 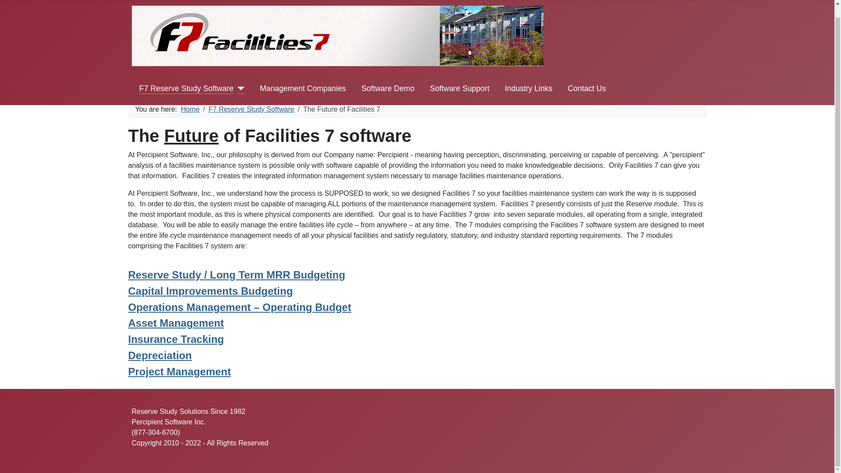 I want to click on Depreciation, so click(x=159, y=356).